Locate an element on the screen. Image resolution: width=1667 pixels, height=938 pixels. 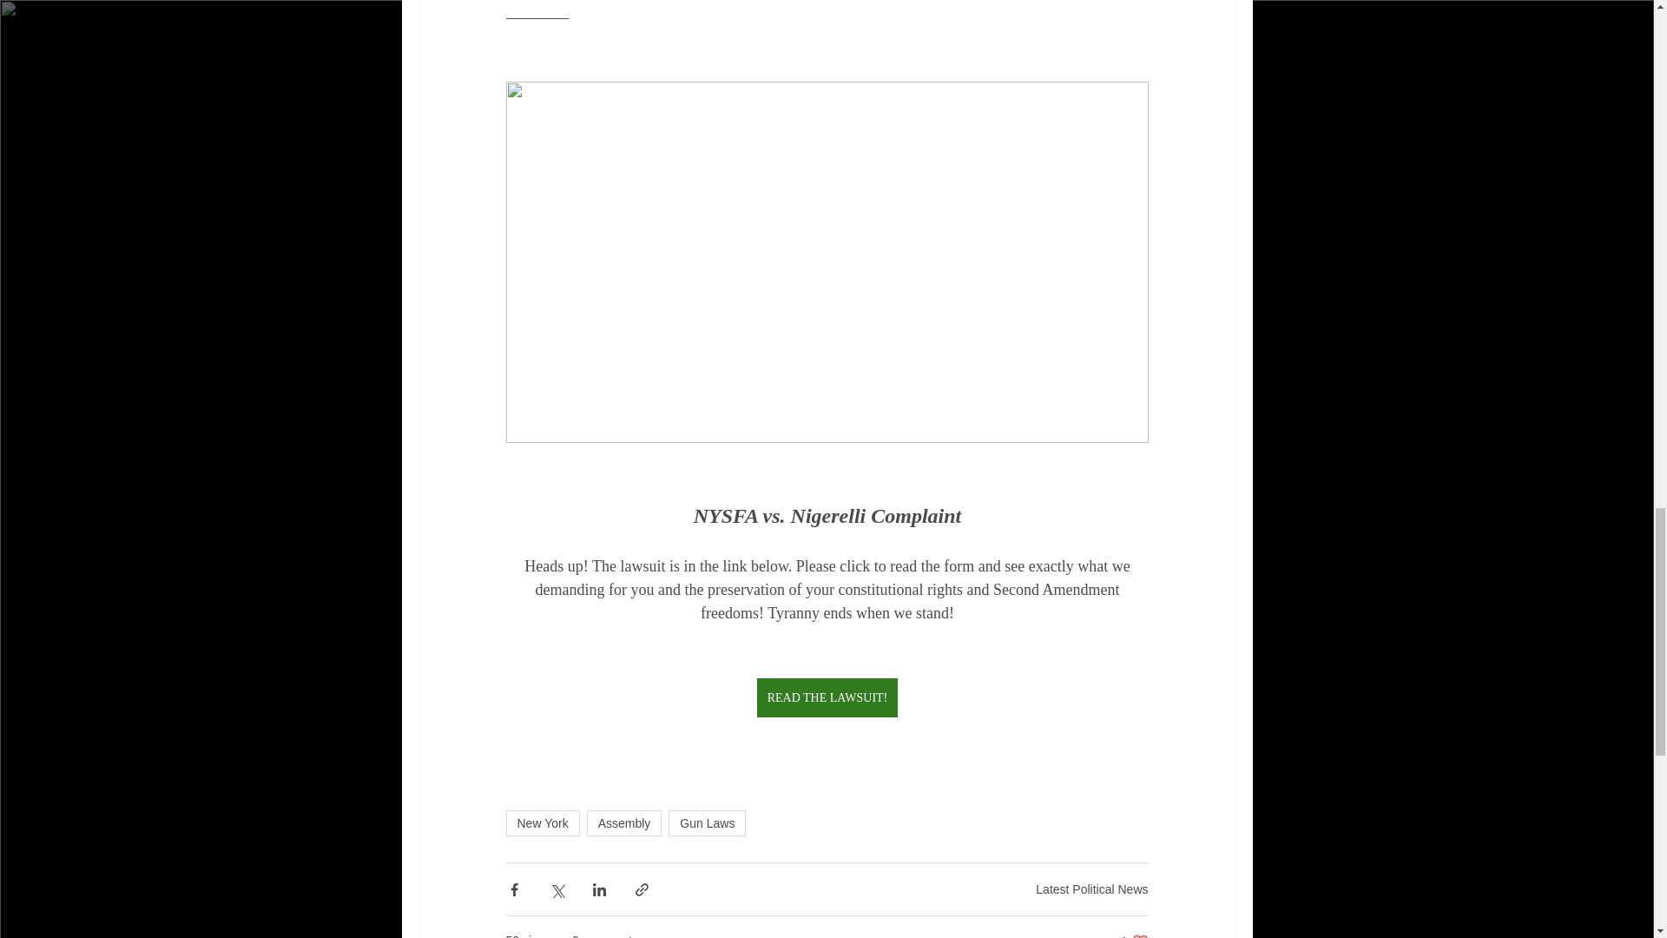
READ THE LAWSUIT! is located at coordinates (827, 697).